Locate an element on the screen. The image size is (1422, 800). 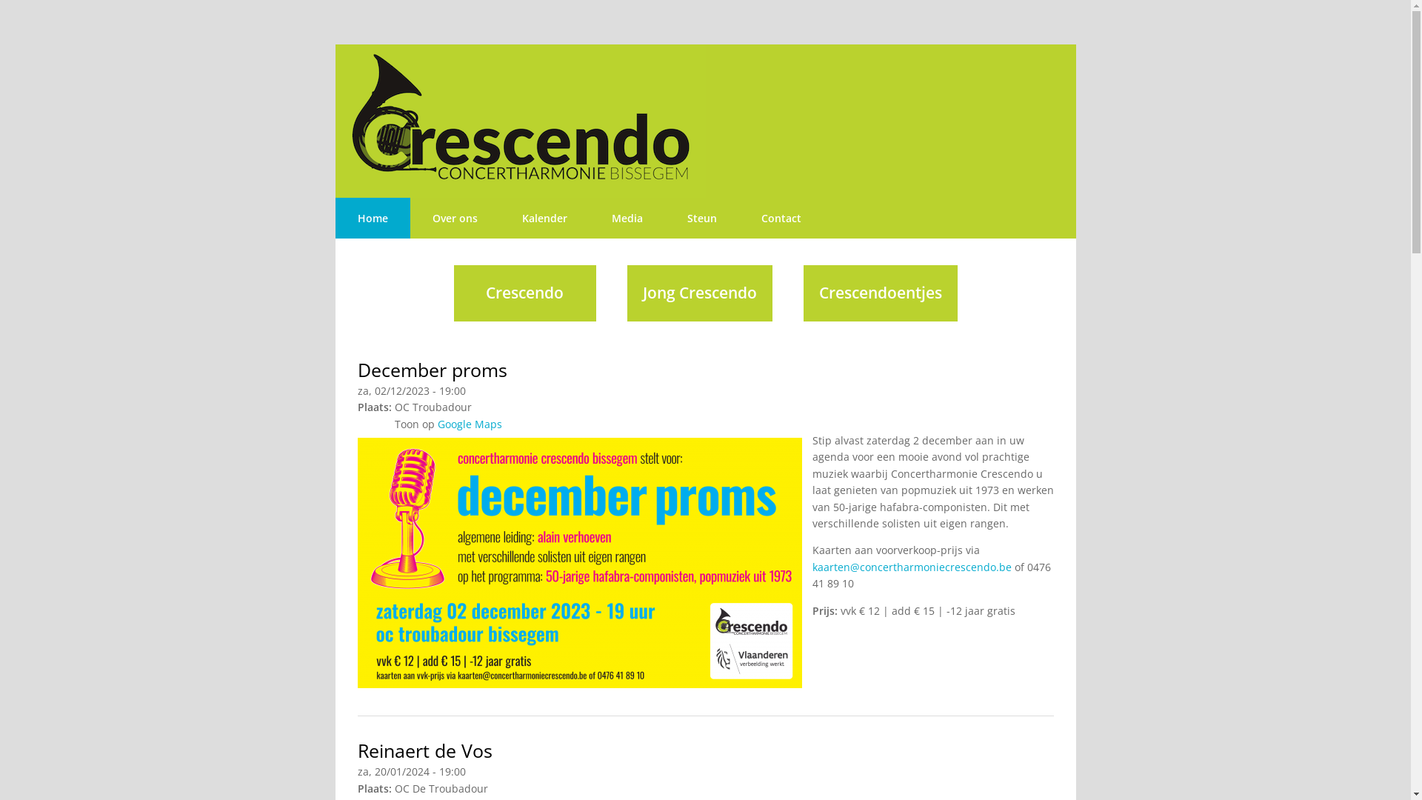
December proms is located at coordinates (432, 370).